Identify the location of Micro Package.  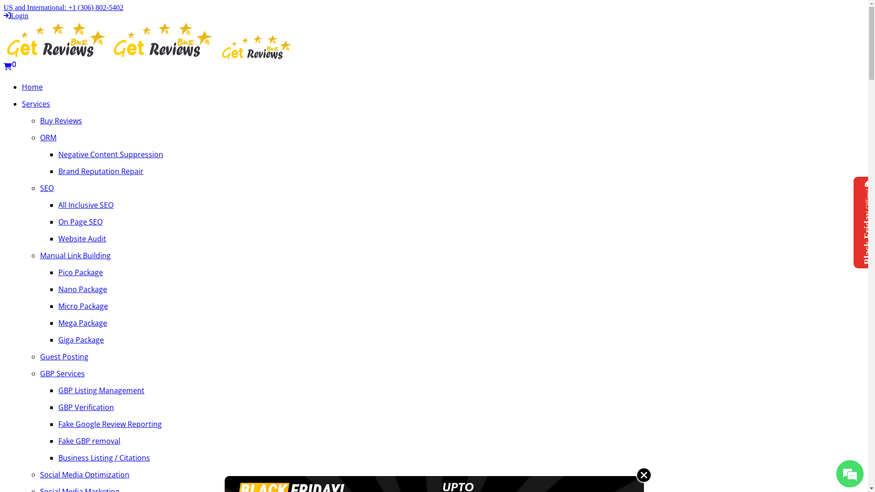
(461, 306).